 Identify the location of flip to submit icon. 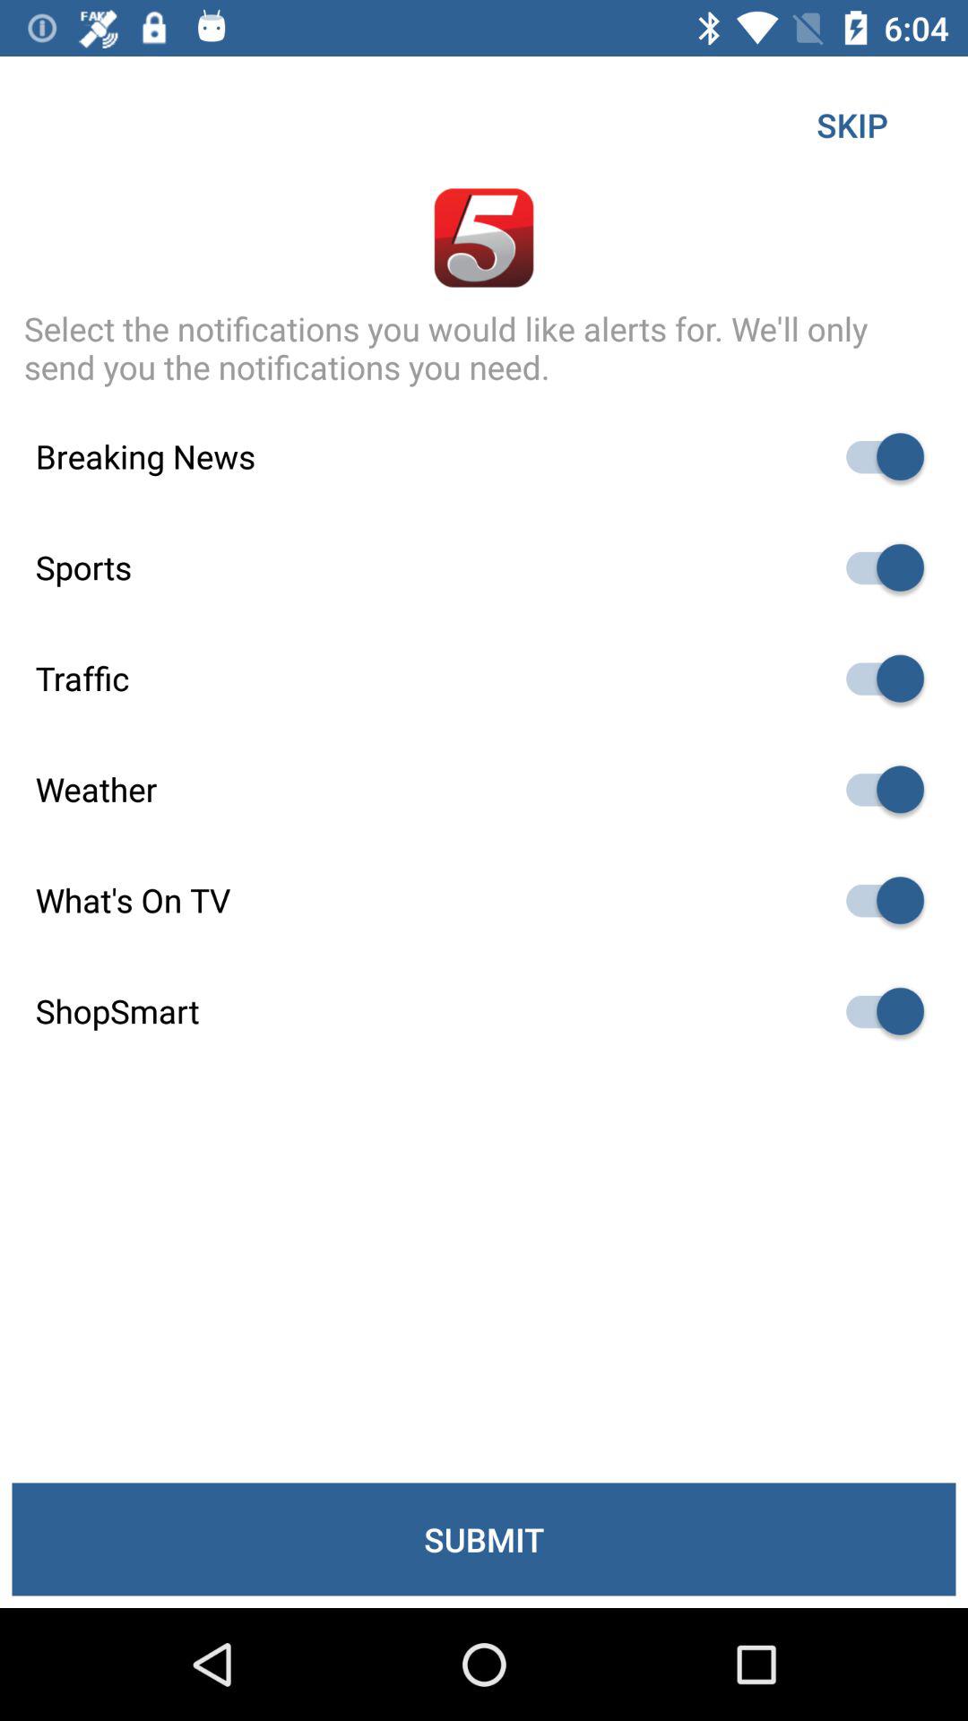
(484, 1539).